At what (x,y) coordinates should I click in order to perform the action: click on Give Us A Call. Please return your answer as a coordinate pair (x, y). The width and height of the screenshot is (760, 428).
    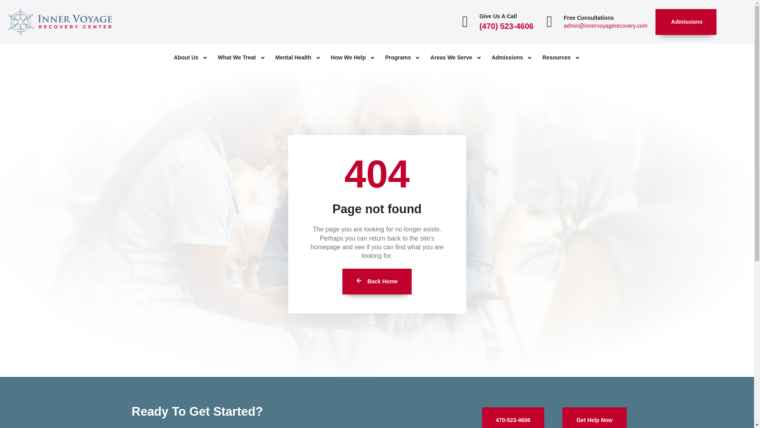
    Looking at the image, I should click on (498, 16).